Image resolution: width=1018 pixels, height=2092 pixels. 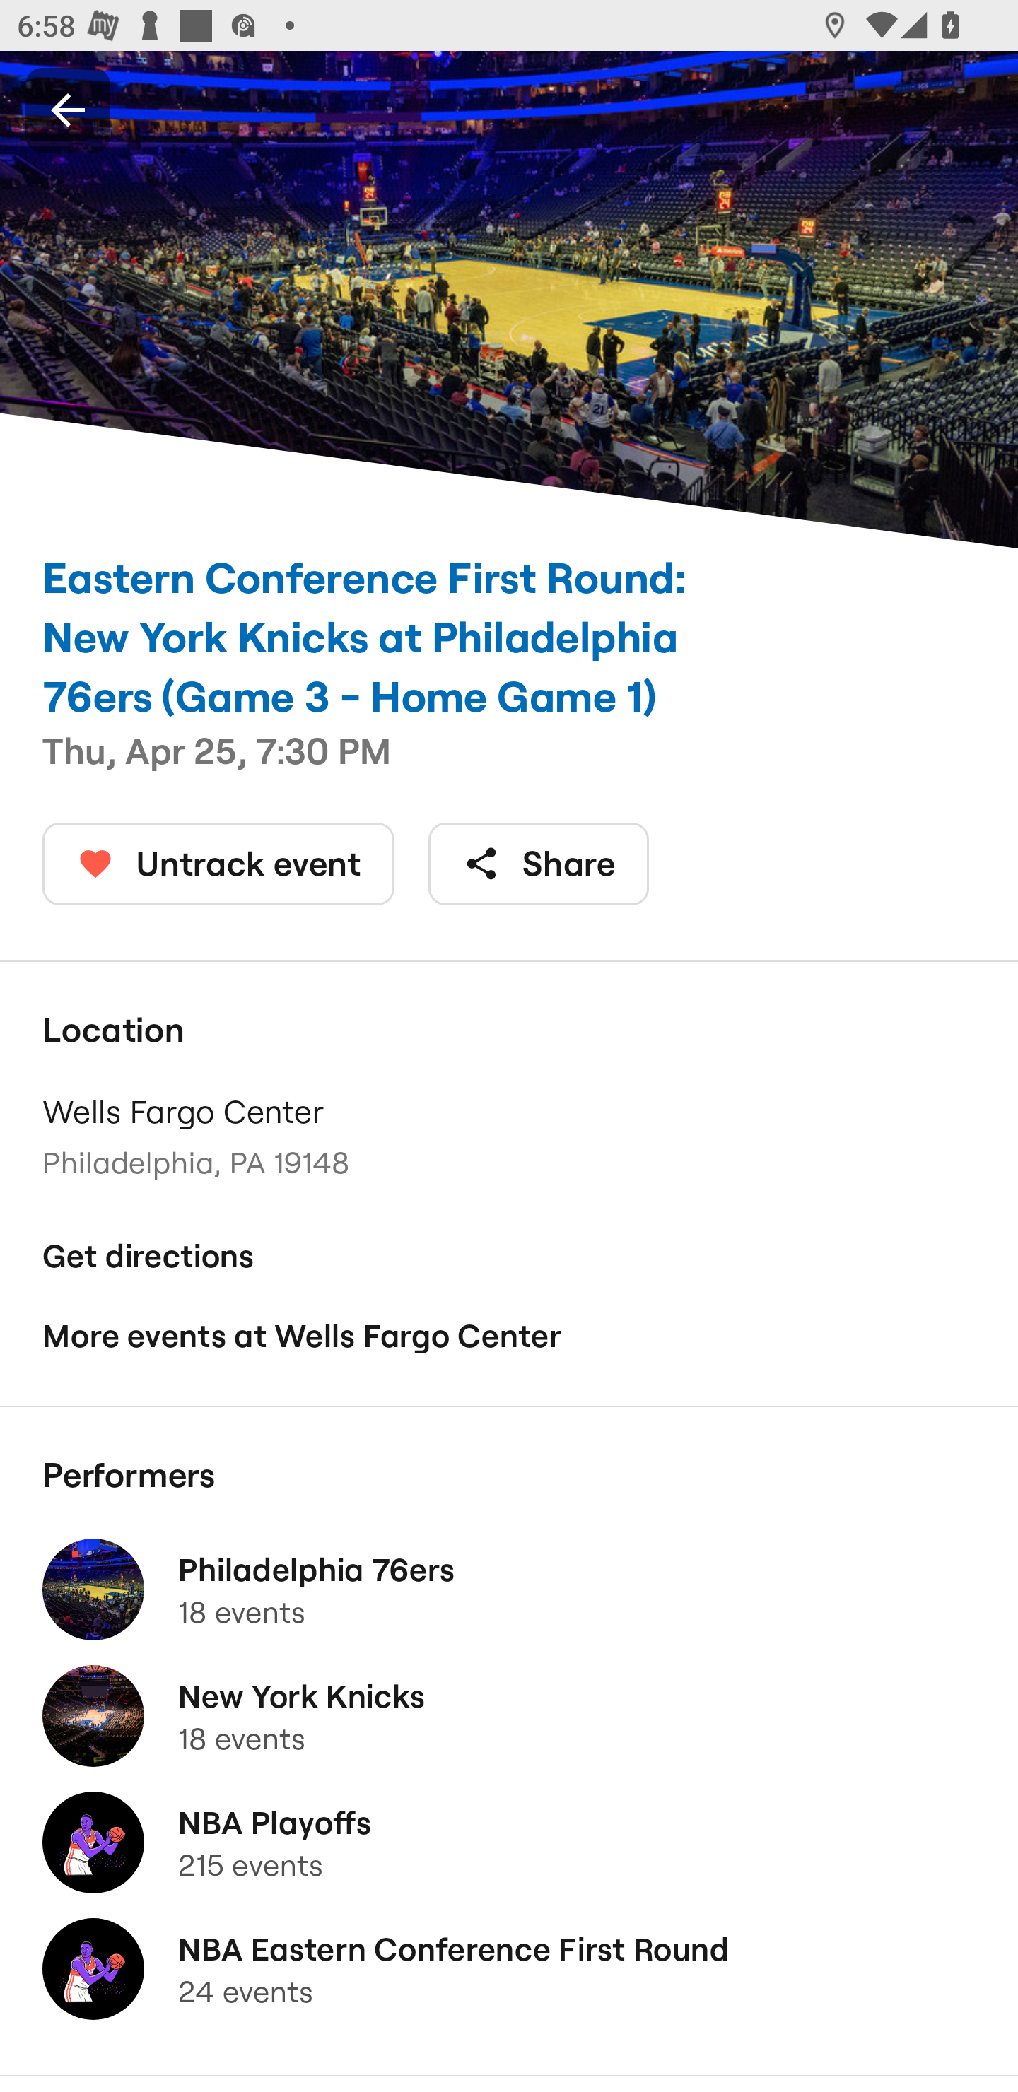 What do you see at coordinates (509, 1716) in the screenshot?
I see `New York Knicks 18 events` at bounding box center [509, 1716].